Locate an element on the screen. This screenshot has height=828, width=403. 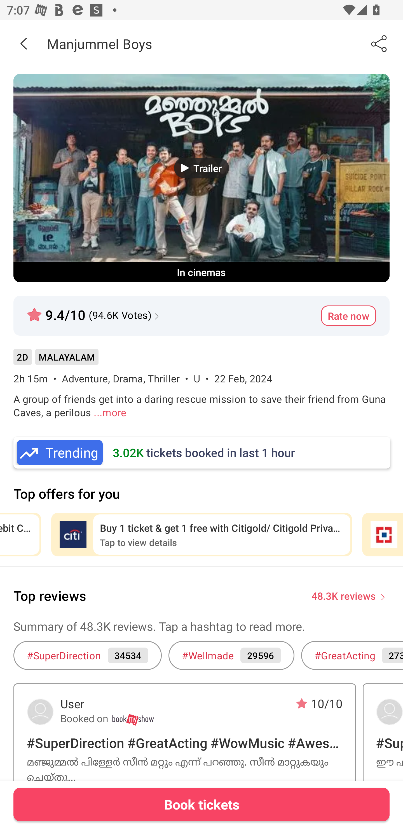
Share is located at coordinates (379, 43).